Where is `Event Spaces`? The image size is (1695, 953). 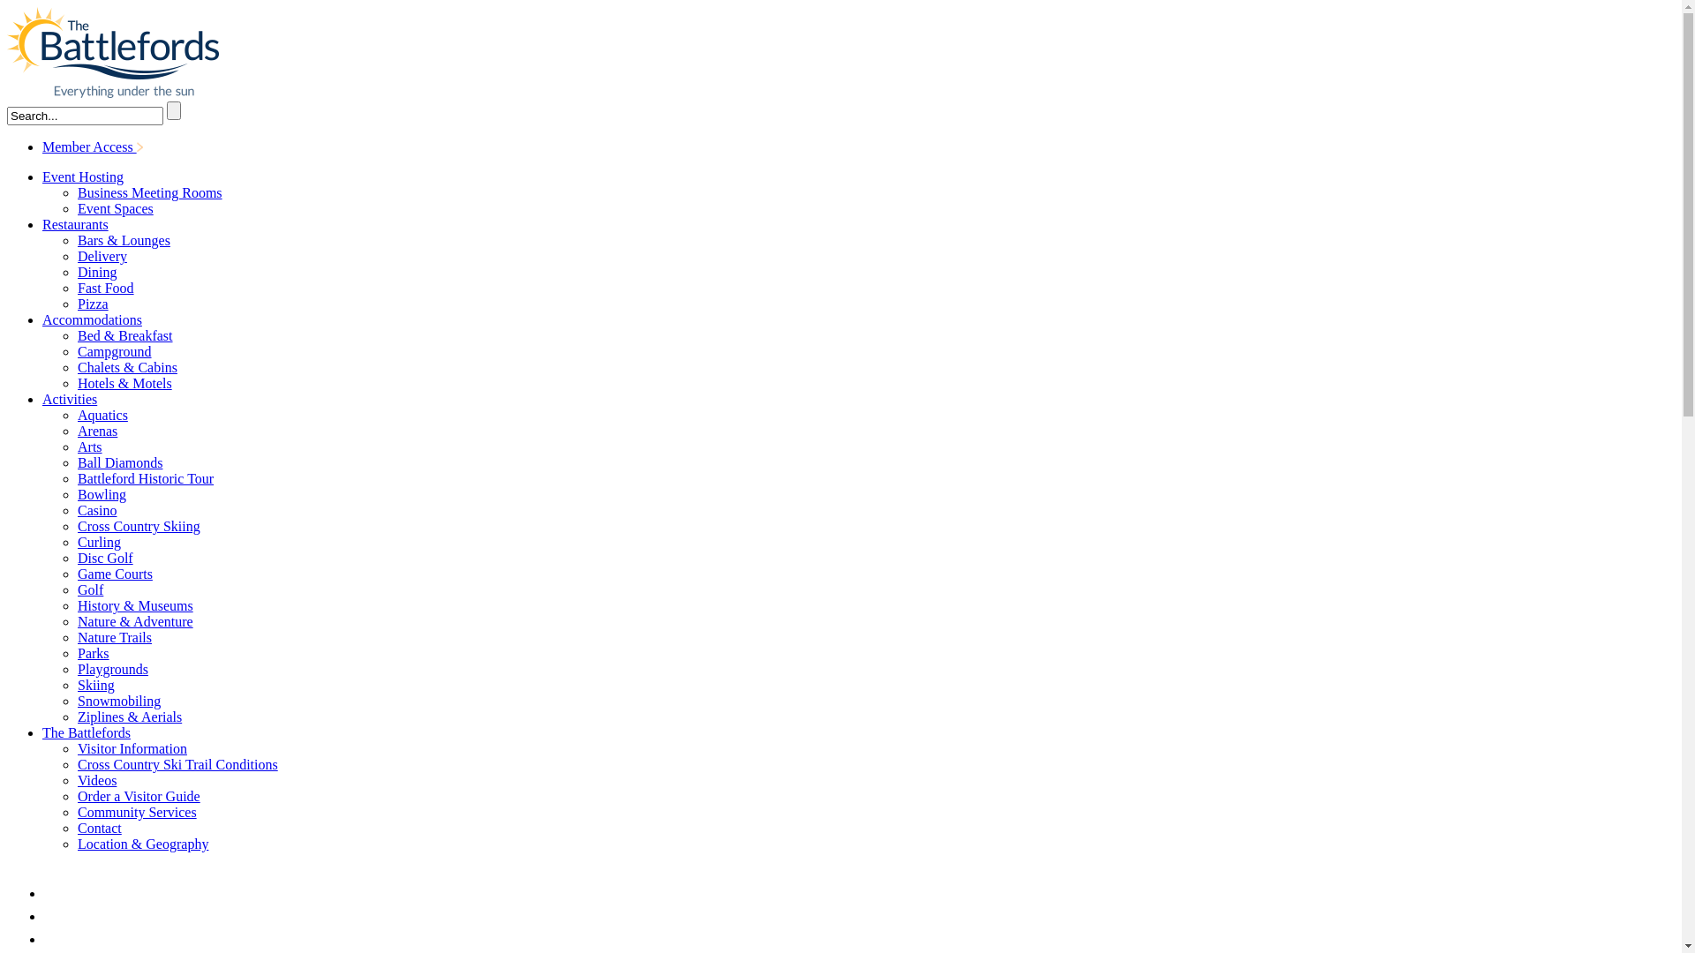
Event Spaces is located at coordinates (116, 208).